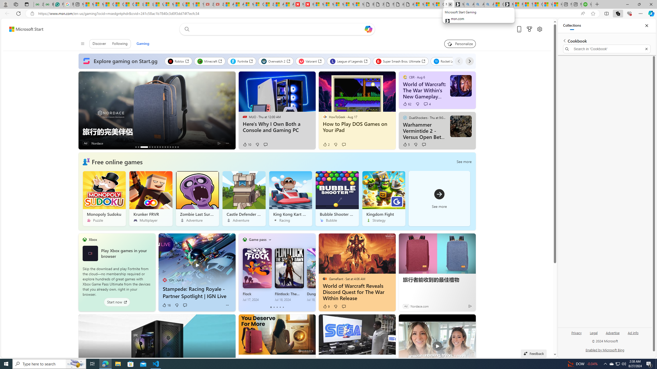 The height and width of the screenshot is (369, 657). What do you see at coordinates (357, 127) in the screenshot?
I see `How to Play DOS Games on Your iPad` at bounding box center [357, 127].